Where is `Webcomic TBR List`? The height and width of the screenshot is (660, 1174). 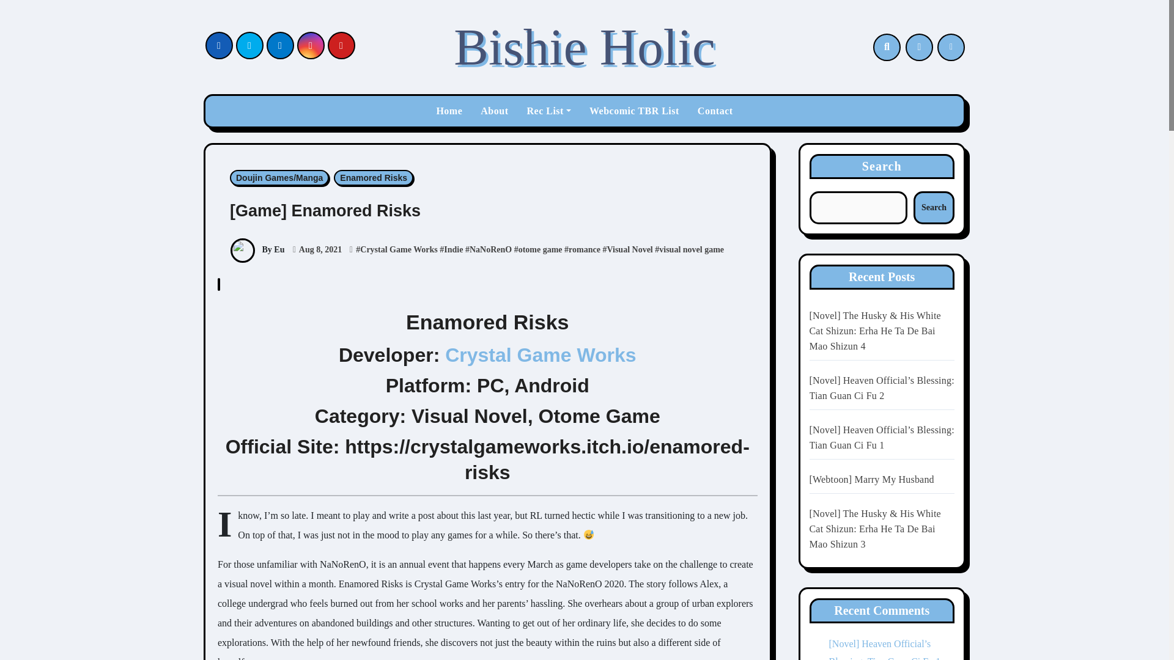
Webcomic TBR List is located at coordinates (633, 111).